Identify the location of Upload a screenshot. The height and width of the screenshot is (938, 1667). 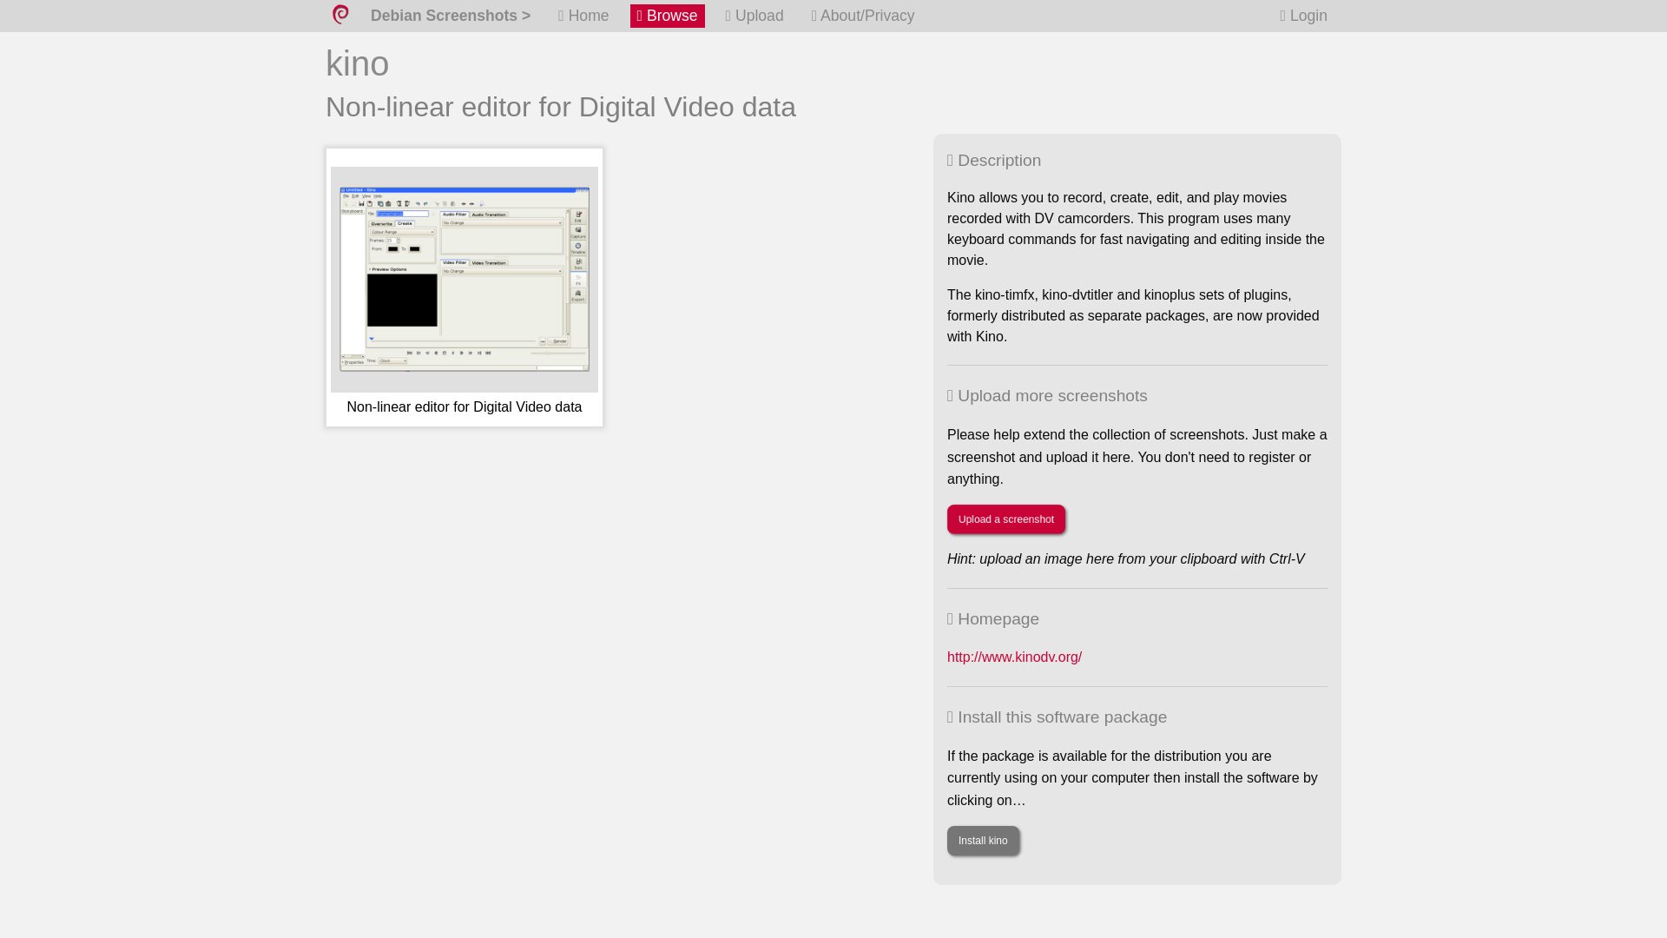
(1005, 519).